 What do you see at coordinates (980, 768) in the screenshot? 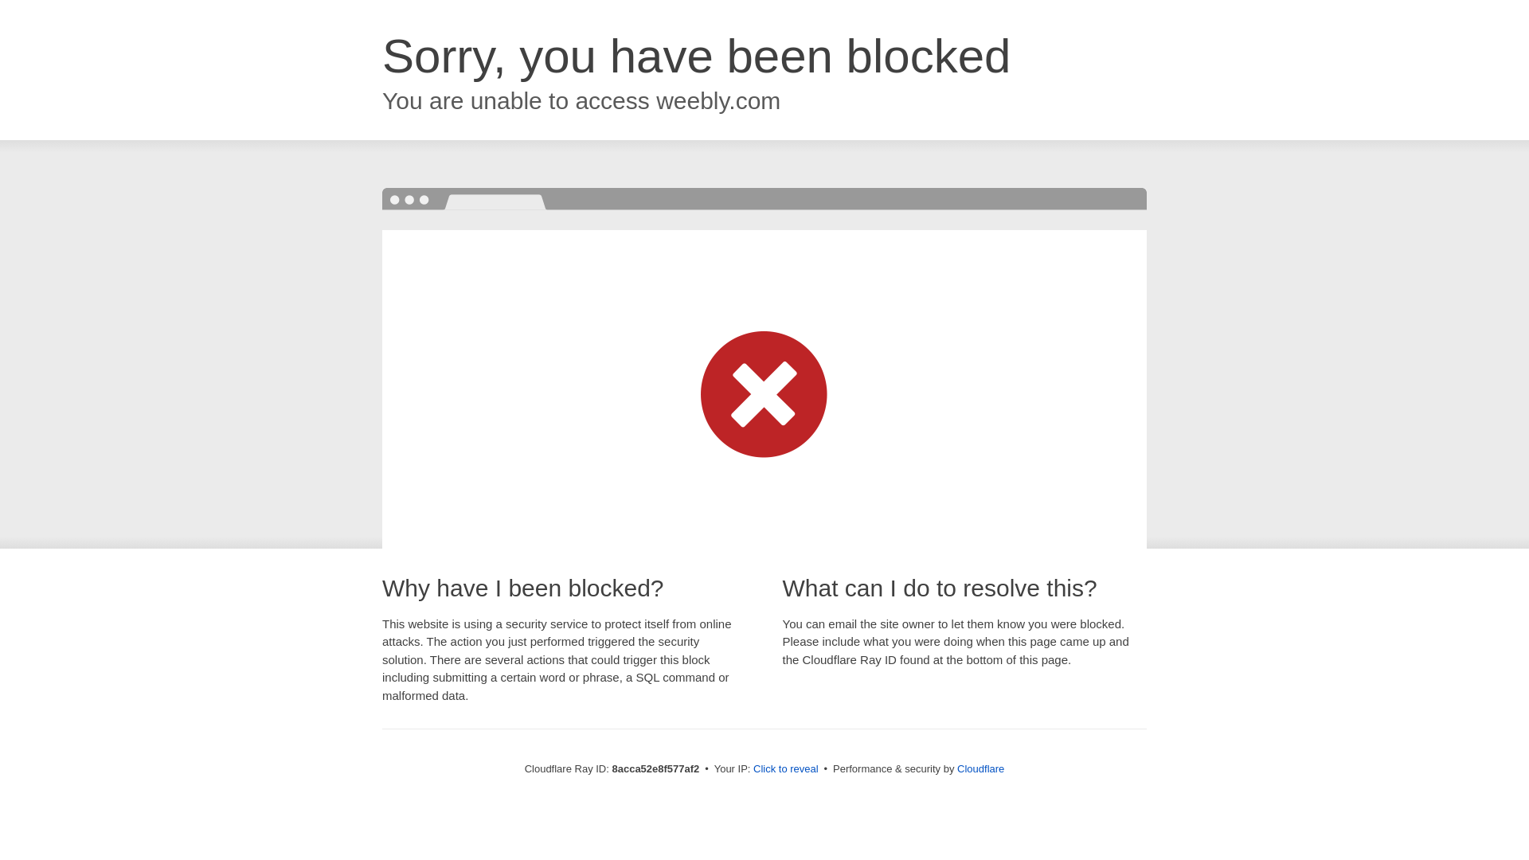
I see `Cloudflare` at bounding box center [980, 768].